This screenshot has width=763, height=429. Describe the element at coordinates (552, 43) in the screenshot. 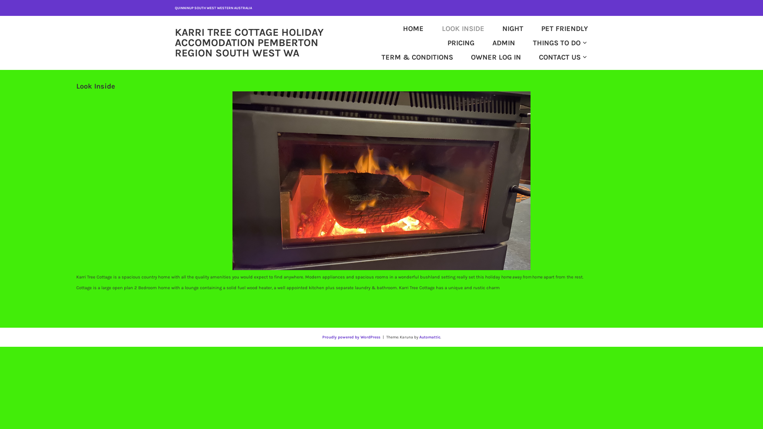

I see `THINGS TO DO` at that location.